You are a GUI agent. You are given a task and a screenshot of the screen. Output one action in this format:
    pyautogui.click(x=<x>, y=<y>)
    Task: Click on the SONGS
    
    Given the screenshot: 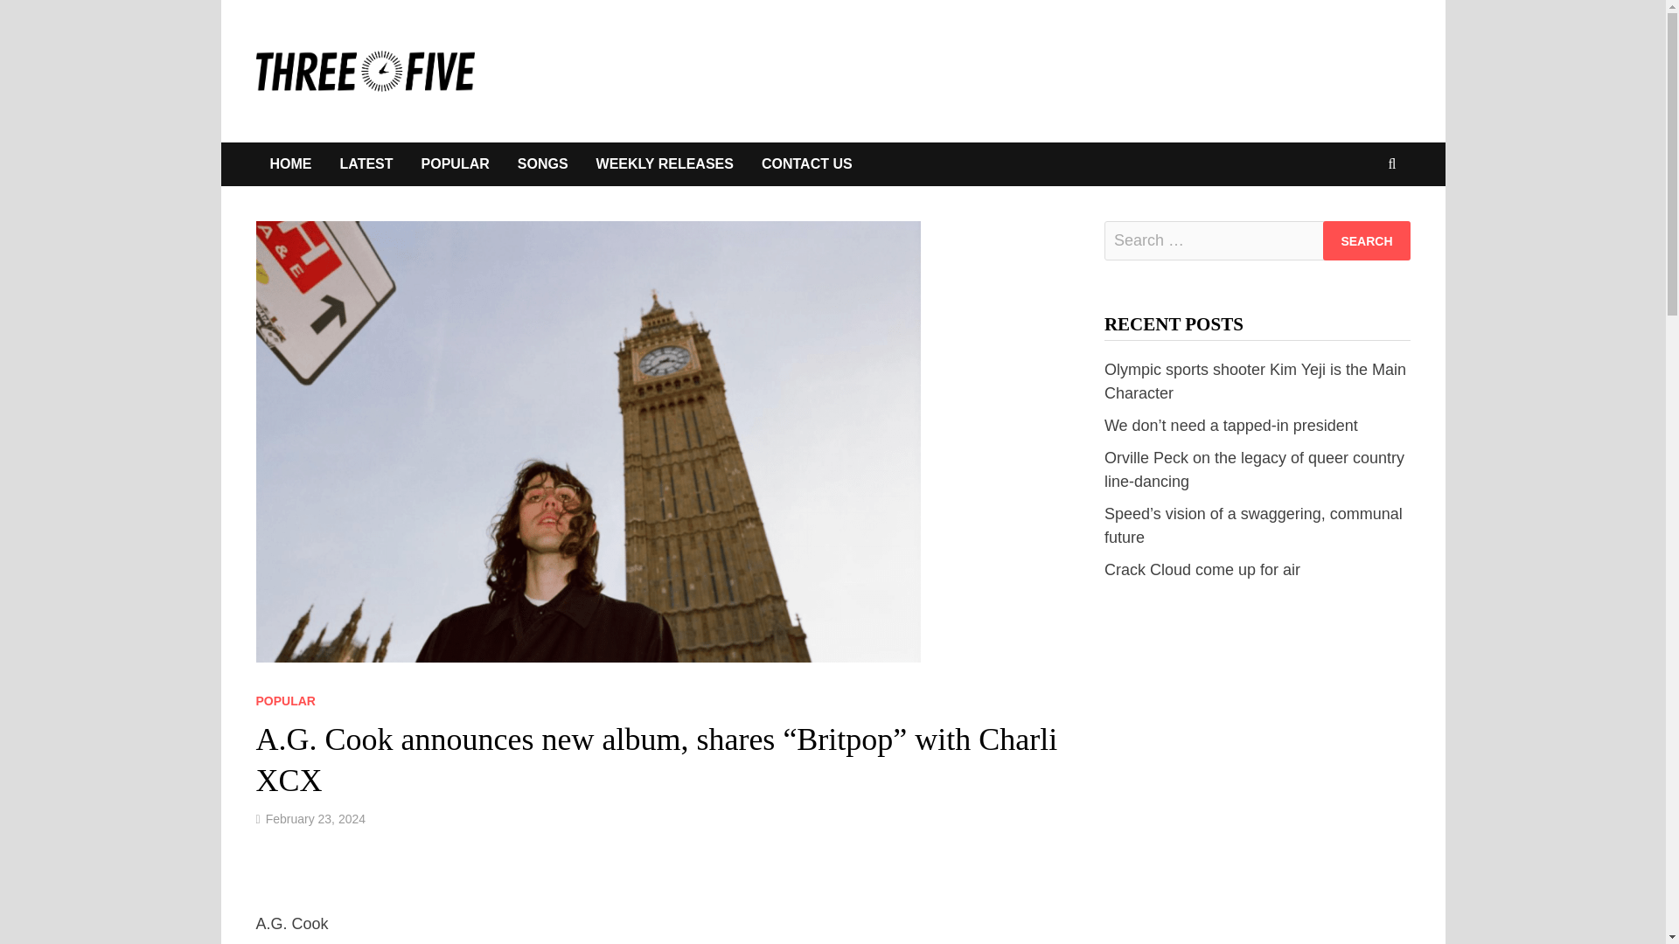 What is the action you would take?
    pyautogui.click(x=543, y=164)
    